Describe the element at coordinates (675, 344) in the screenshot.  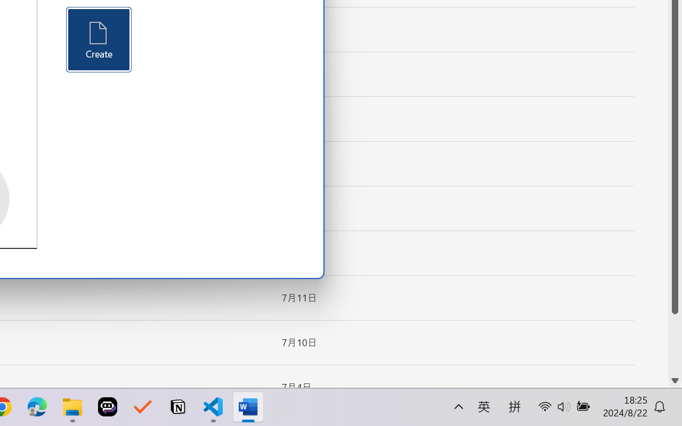
I see `Page down` at that location.